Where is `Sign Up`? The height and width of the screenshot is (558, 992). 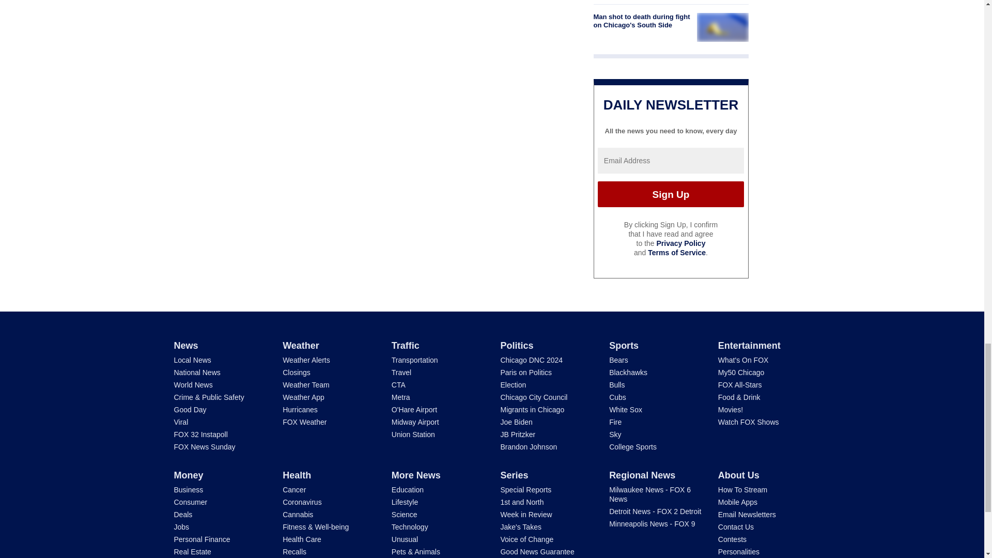
Sign Up is located at coordinates (671, 194).